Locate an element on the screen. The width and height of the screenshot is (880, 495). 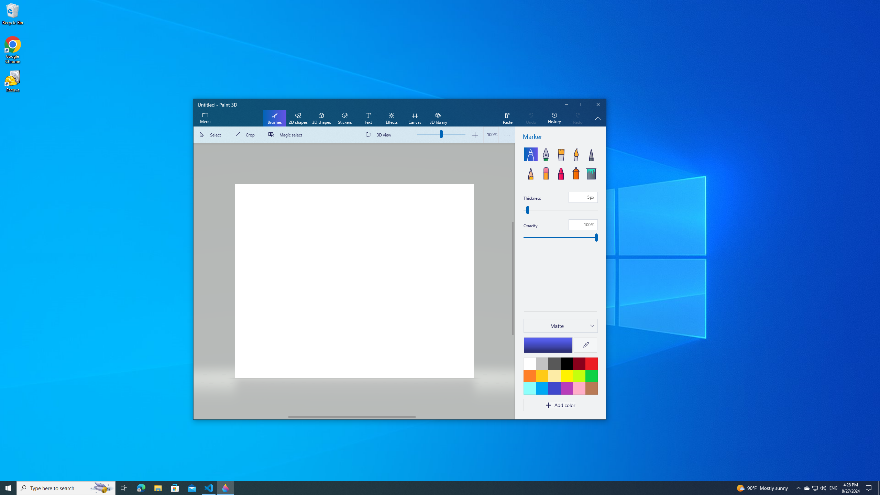
Pink is located at coordinates (566, 388).